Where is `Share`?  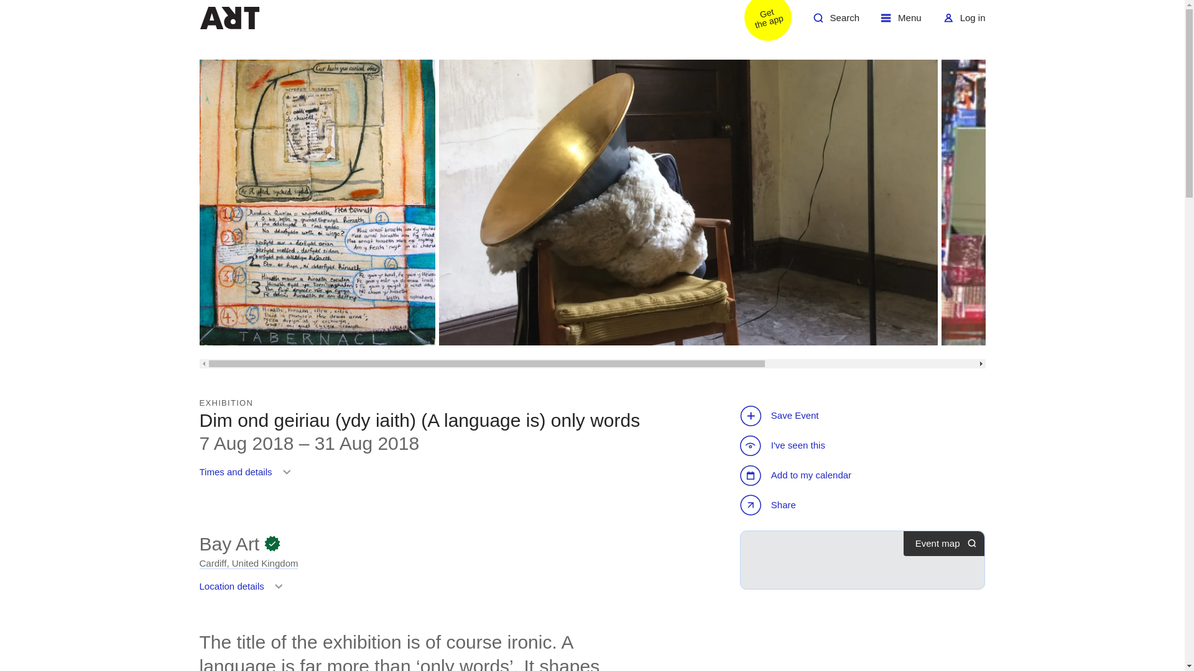 Share is located at coordinates (901, 22).